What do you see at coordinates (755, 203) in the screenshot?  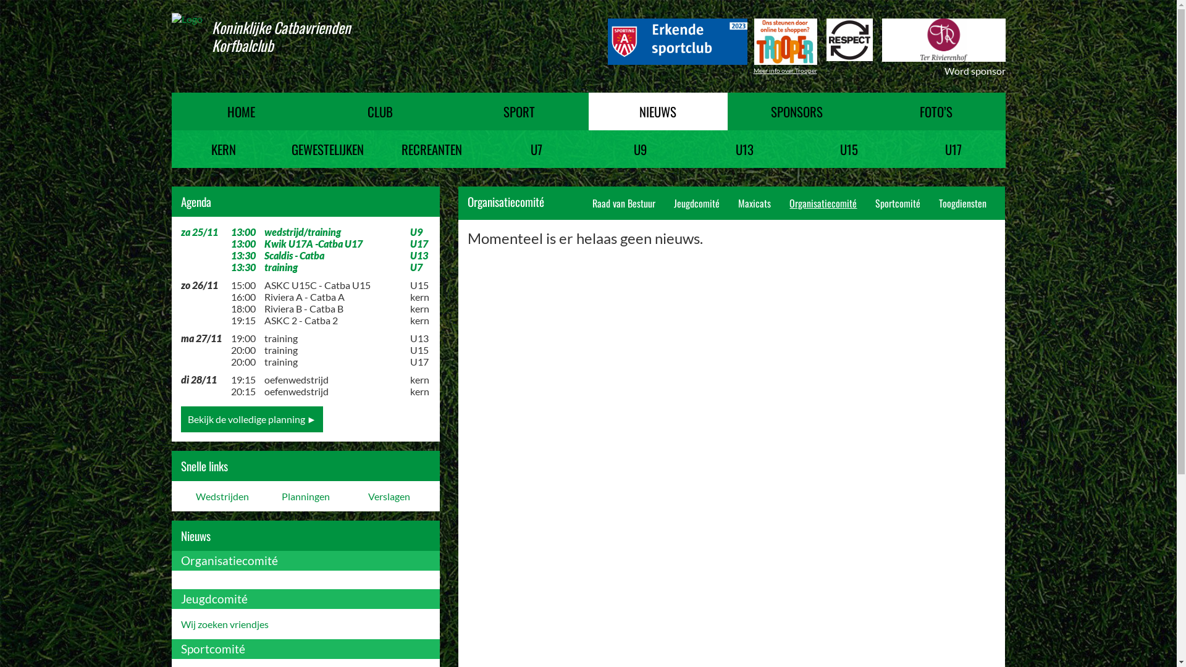 I see `Maxicats` at bounding box center [755, 203].